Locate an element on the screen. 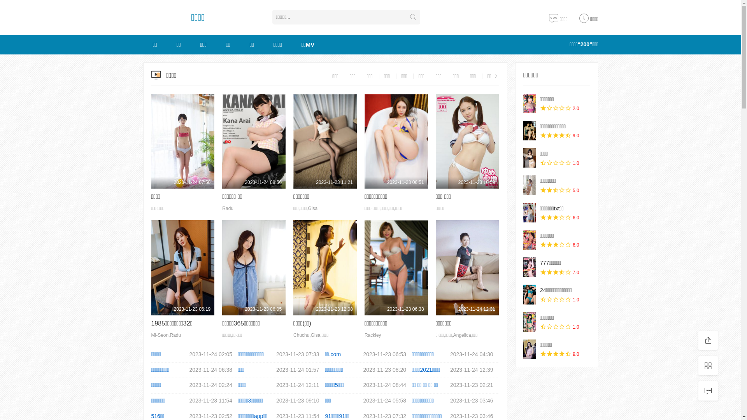  2023-11-23 06:38 is located at coordinates (396, 268).